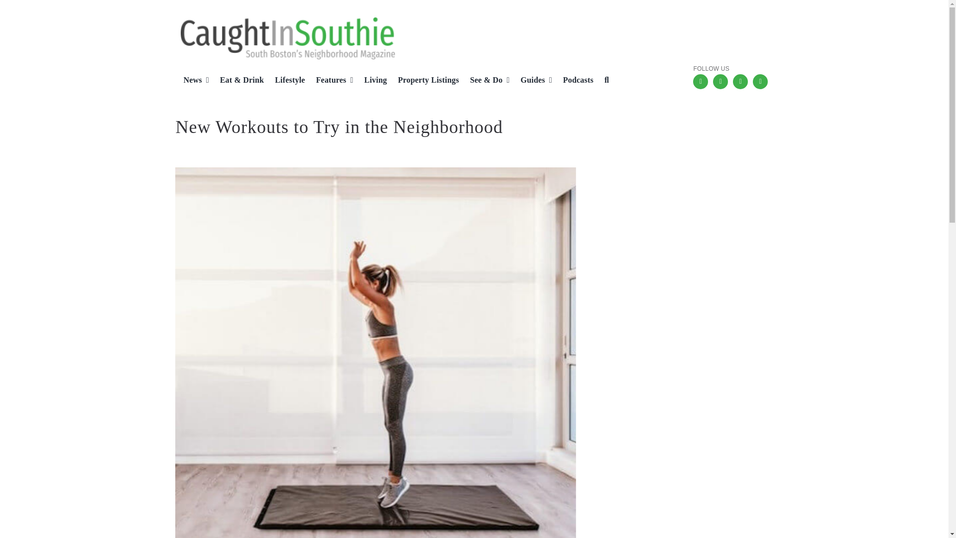 The width and height of the screenshot is (956, 538). What do you see at coordinates (286, 81) in the screenshot?
I see `Lifestyle` at bounding box center [286, 81].